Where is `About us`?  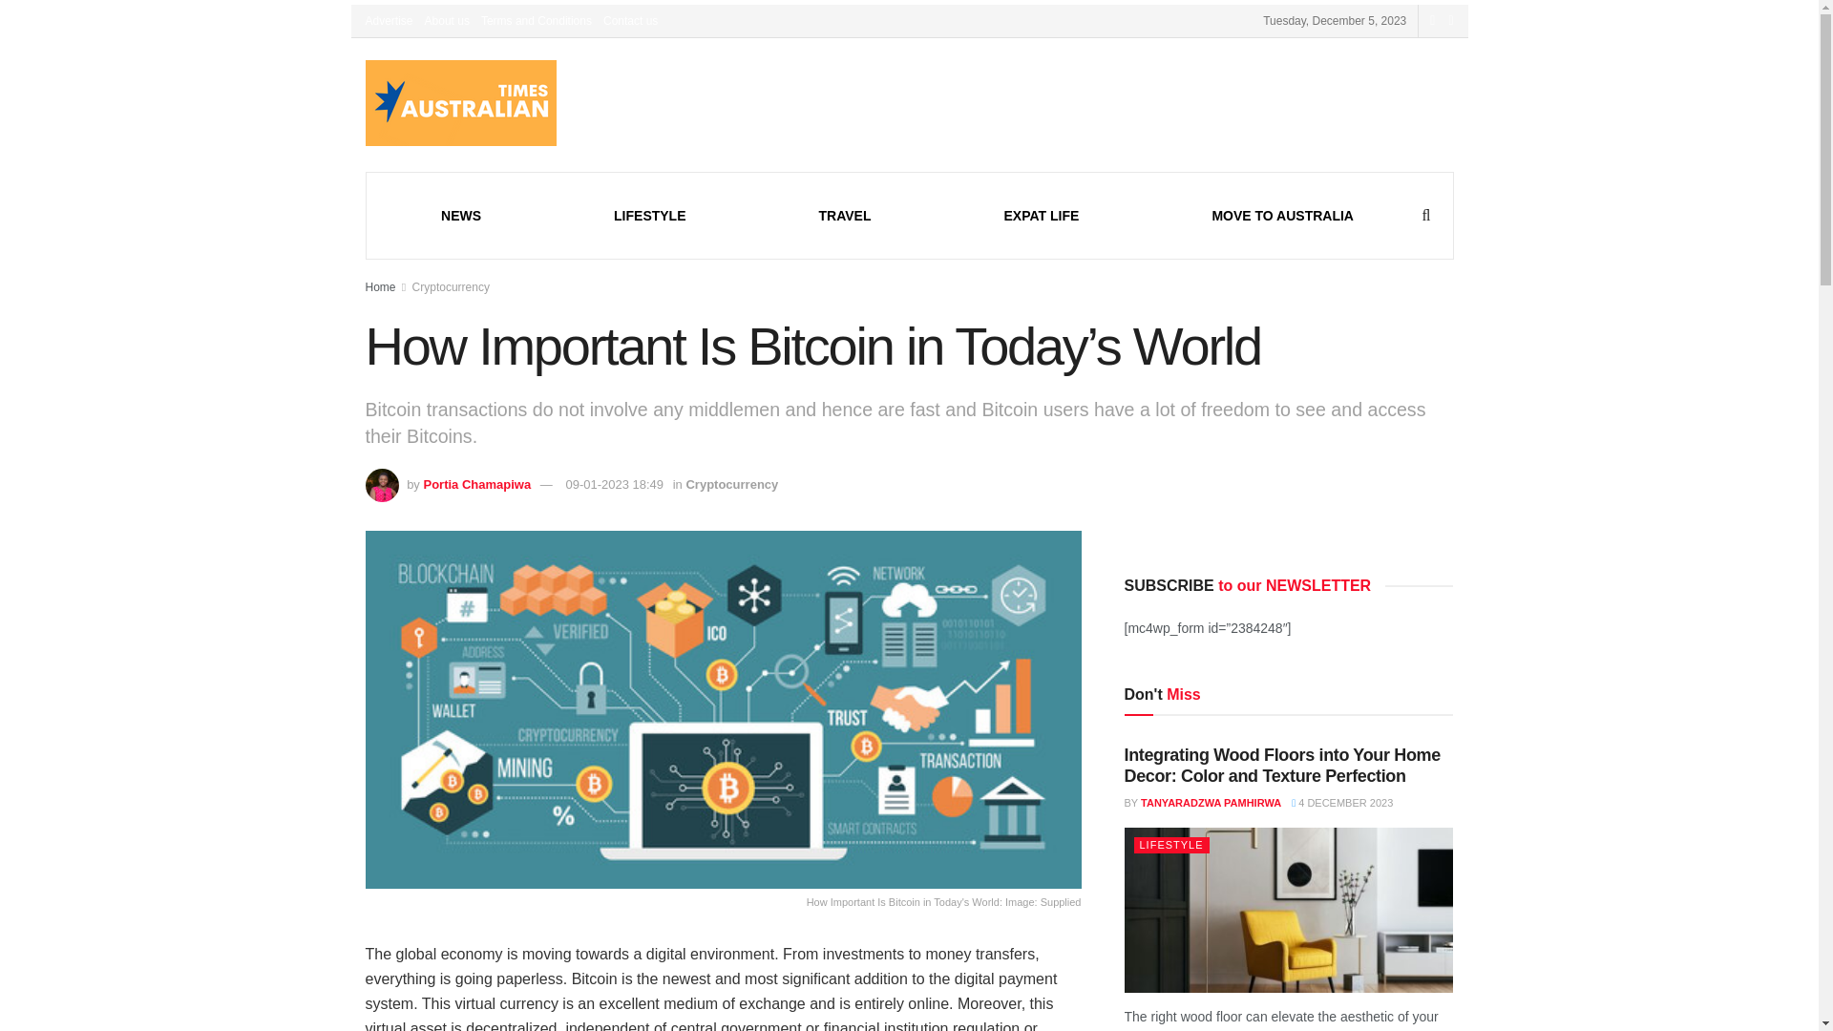
About us is located at coordinates (447, 21).